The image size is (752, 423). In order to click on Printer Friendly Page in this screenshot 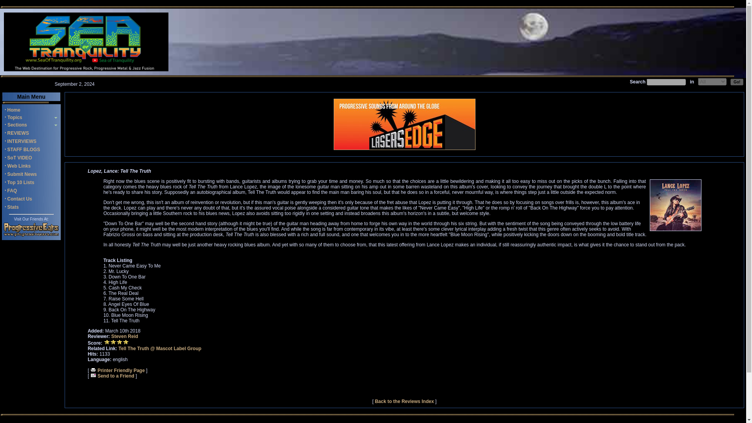, I will do `click(117, 370)`.